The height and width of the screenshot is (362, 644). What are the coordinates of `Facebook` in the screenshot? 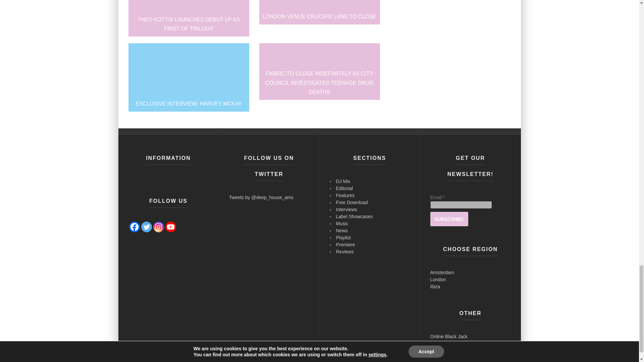 It's located at (134, 227).